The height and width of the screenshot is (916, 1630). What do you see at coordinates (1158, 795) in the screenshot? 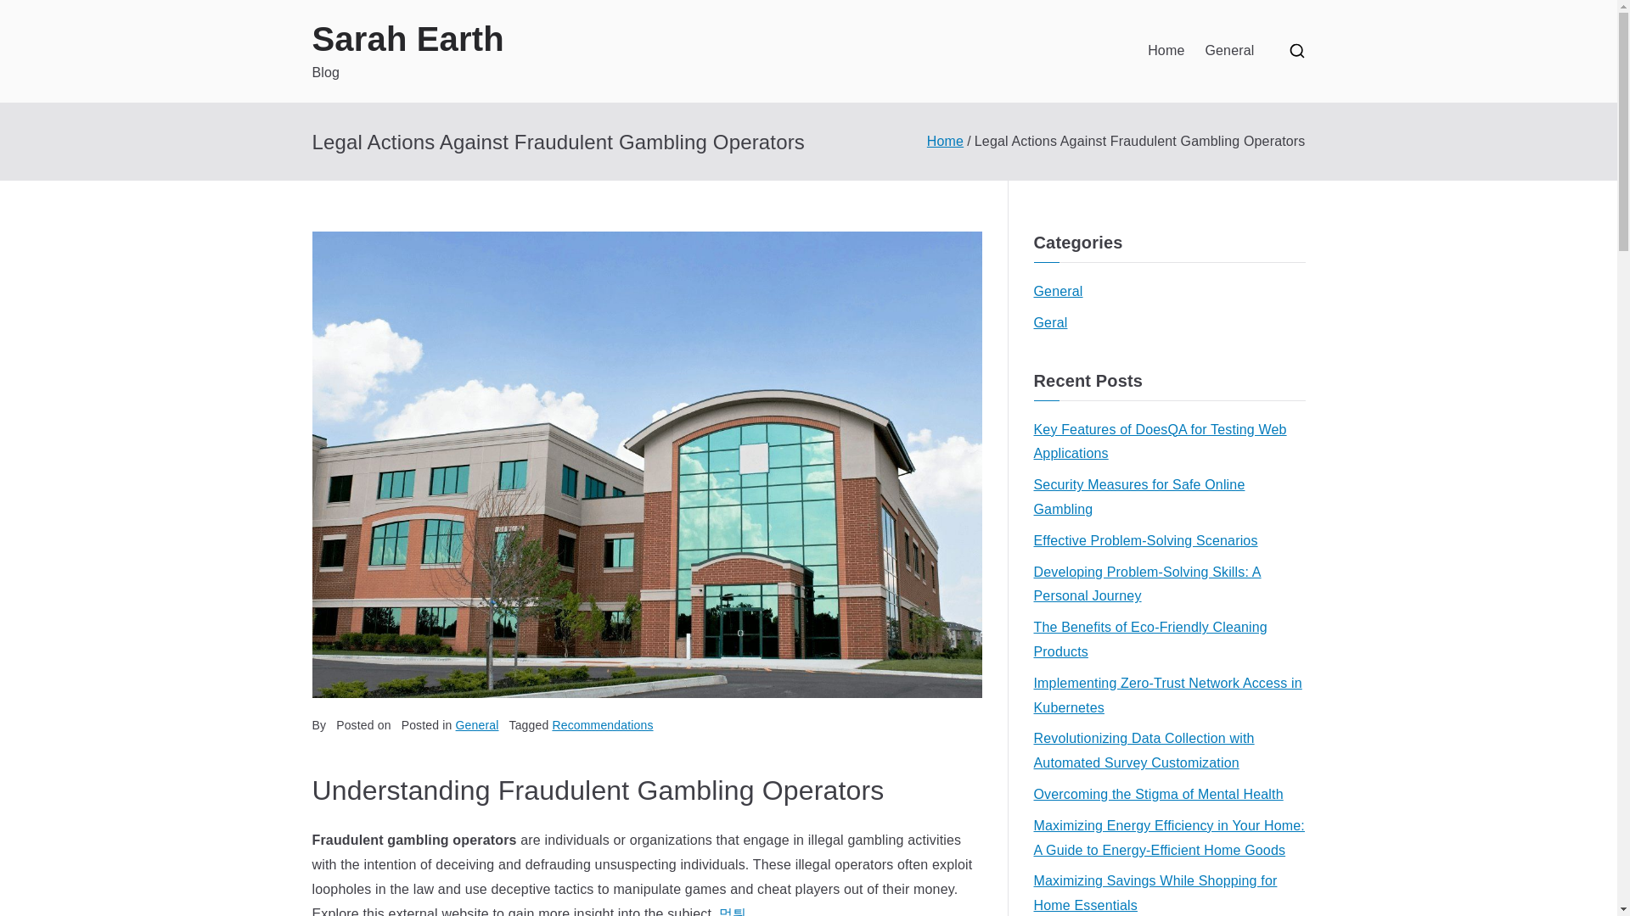
I see `Overcoming the Stigma of Mental Health` at bounding box center [1158, 795].